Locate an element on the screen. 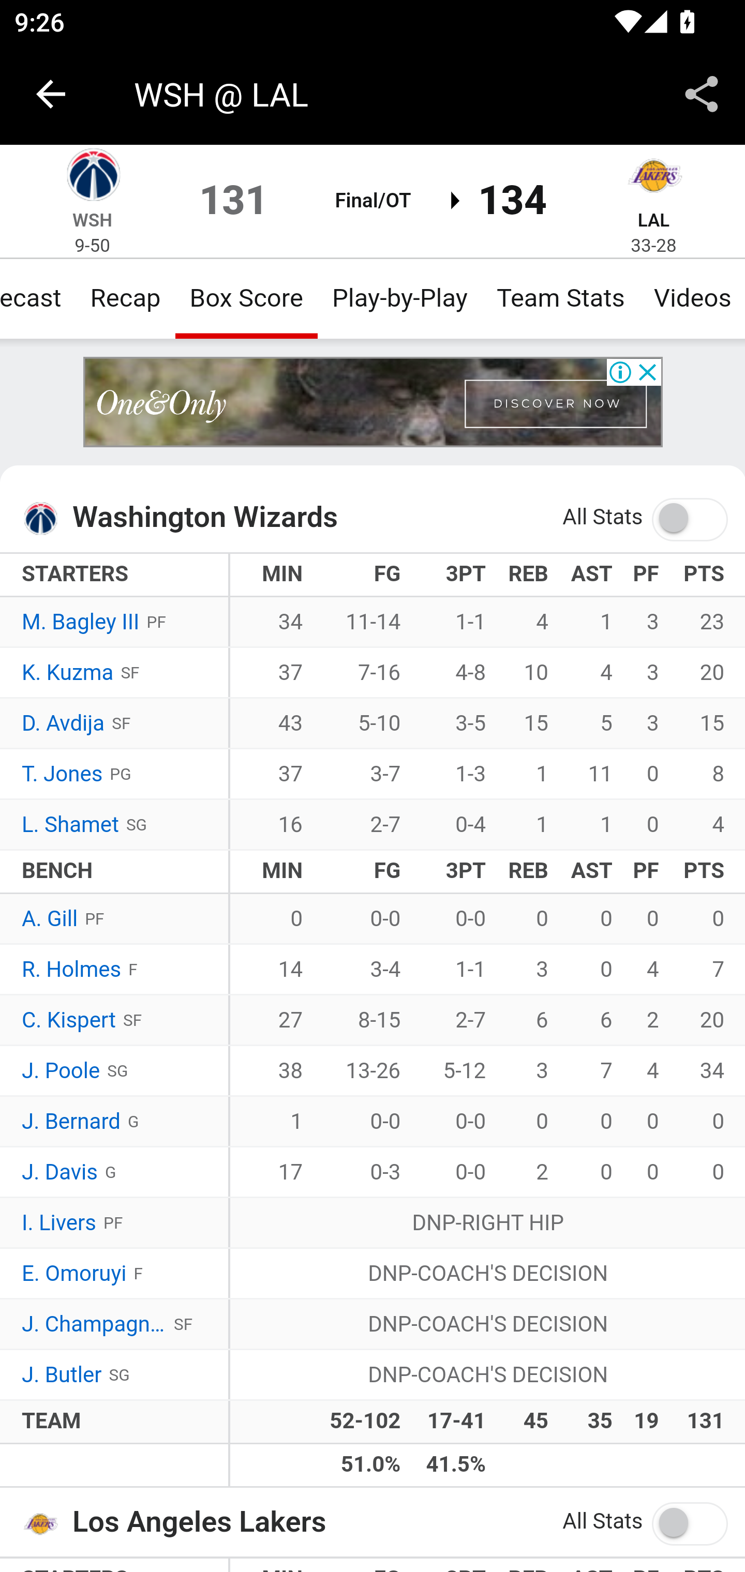 The width and height of the screenshot is (745, 1572). Share is located at coordinates (702, 94).